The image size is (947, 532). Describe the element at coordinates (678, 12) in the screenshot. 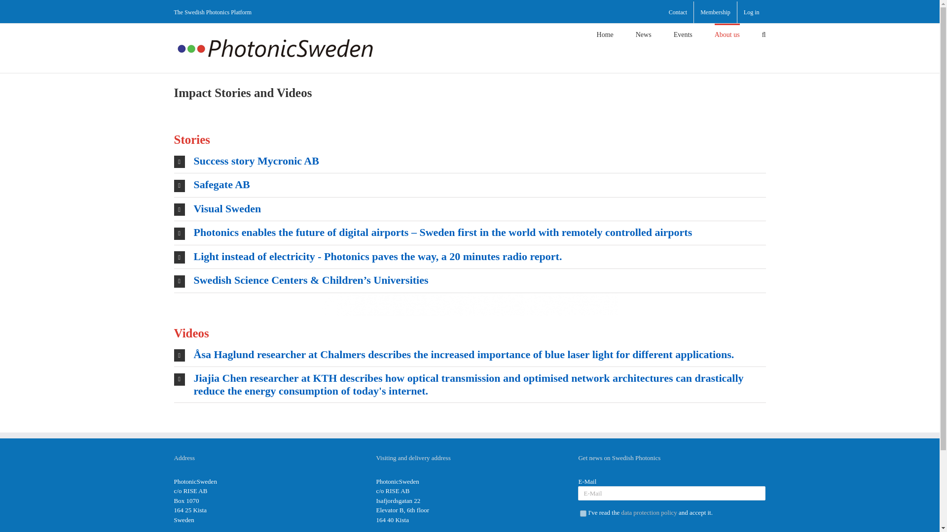

I see `Contact` at that location.